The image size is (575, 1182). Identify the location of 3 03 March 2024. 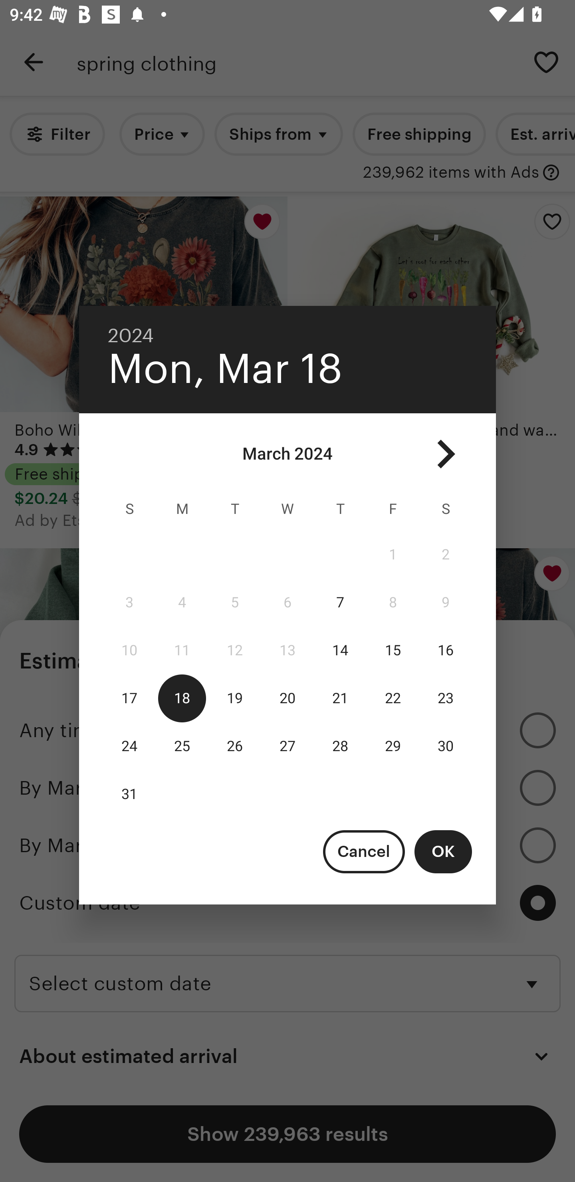
(129, 603).